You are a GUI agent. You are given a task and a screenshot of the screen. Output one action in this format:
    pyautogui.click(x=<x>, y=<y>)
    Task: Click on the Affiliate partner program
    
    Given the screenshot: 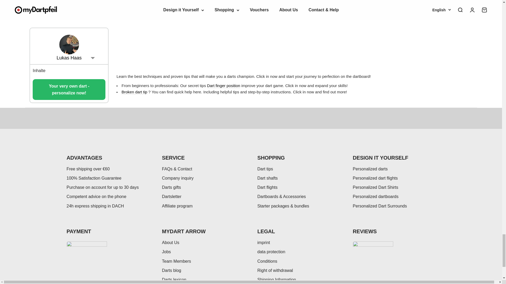 What is the action you would take?
    pyautogui.click(x=177, y=206)
    